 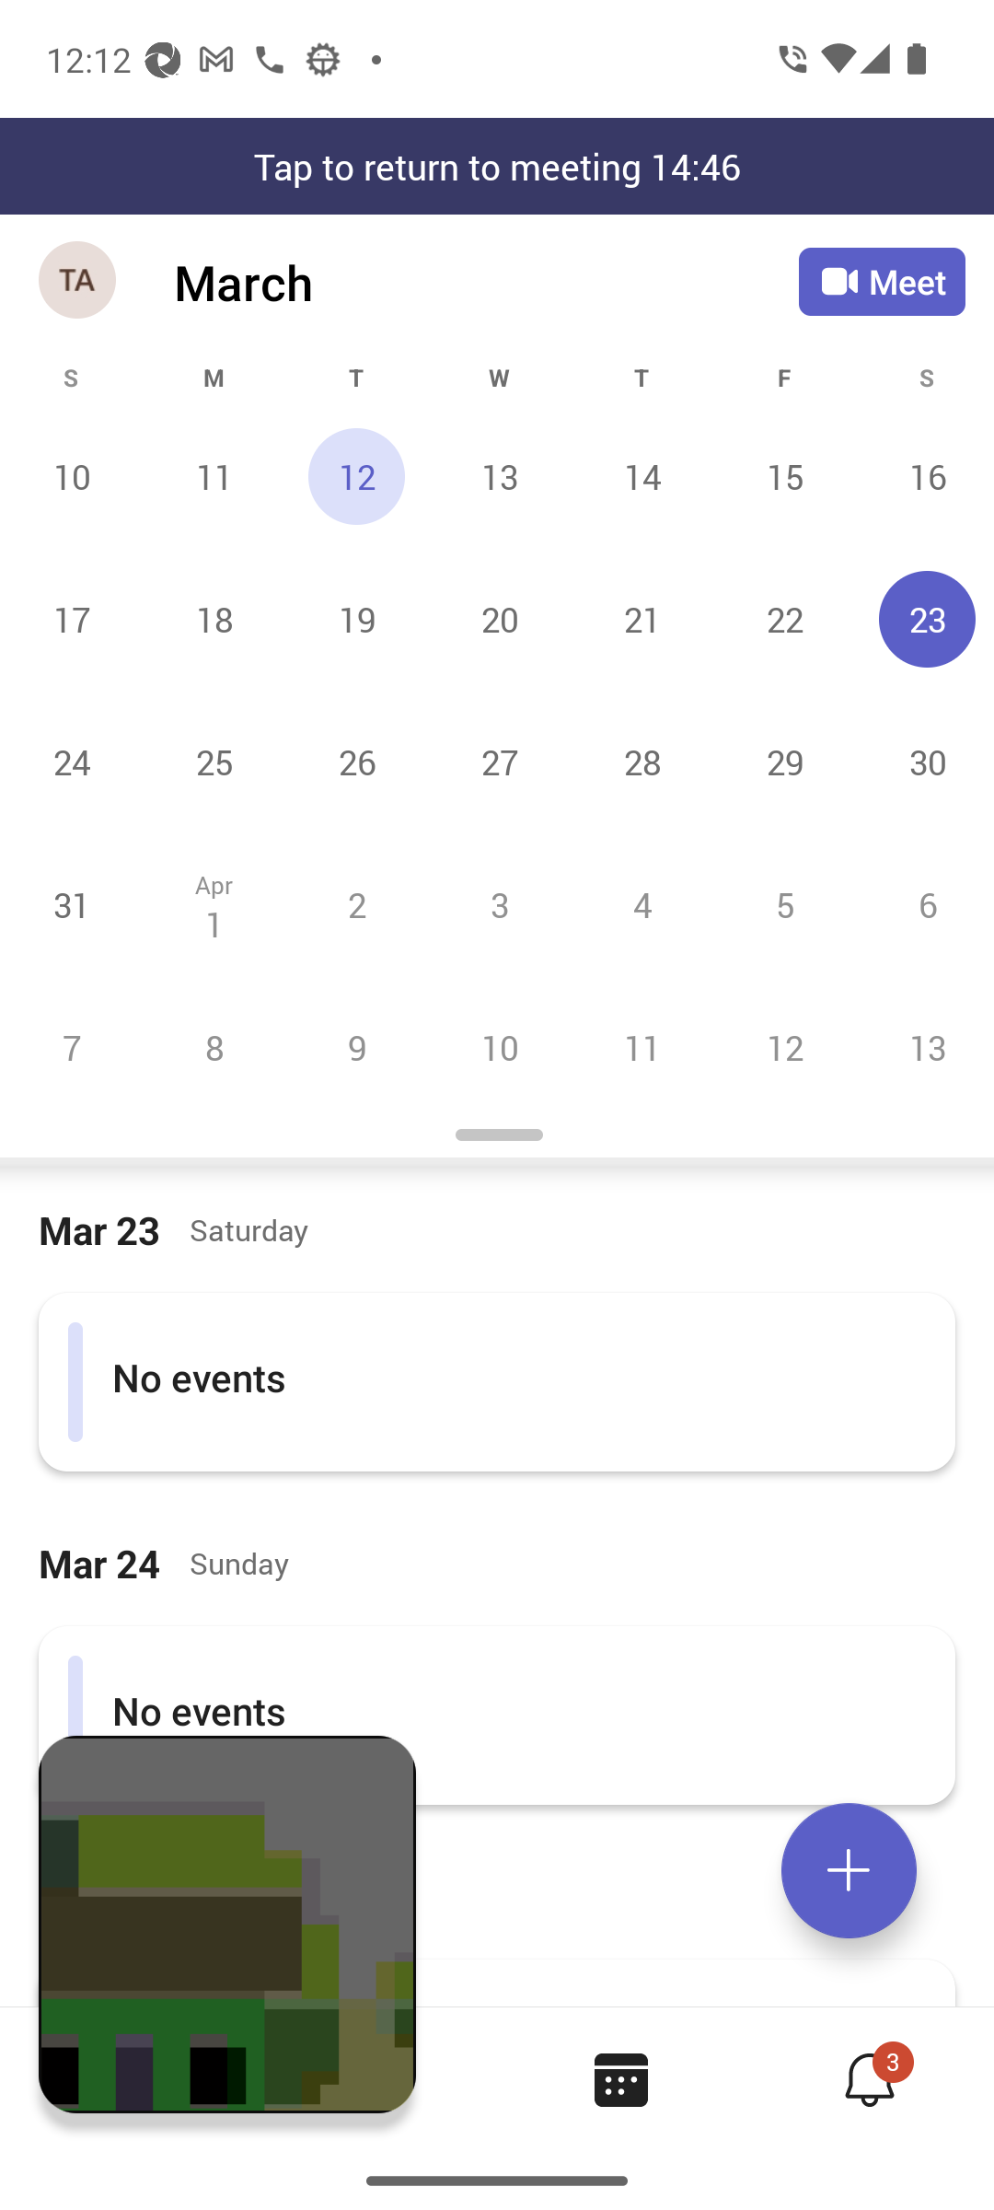 What do you see at coordinates (641, 761) in the screenshot?
I see `Thursday, March 28 28` at bounding box center [641, 761].